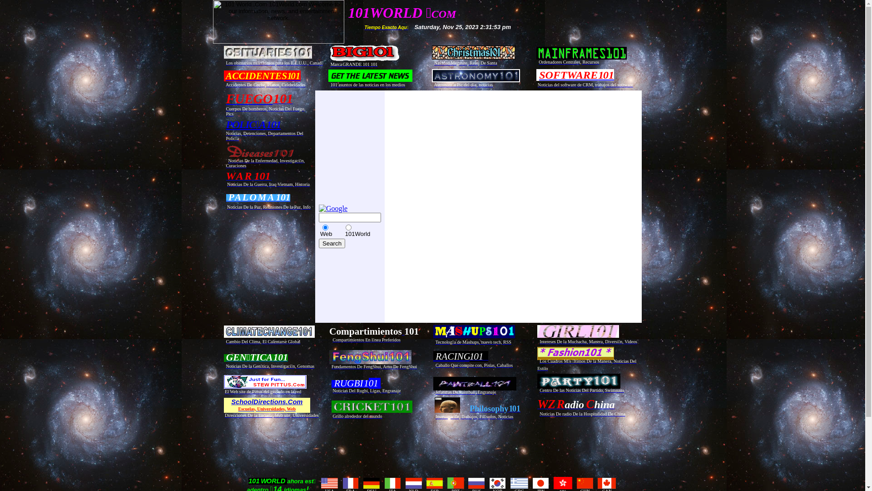 This screenshot has height=491, width=872. What do you see at coordinates (599, 406) in the screenshot?
I see `China` at bounding box center [599, 406].